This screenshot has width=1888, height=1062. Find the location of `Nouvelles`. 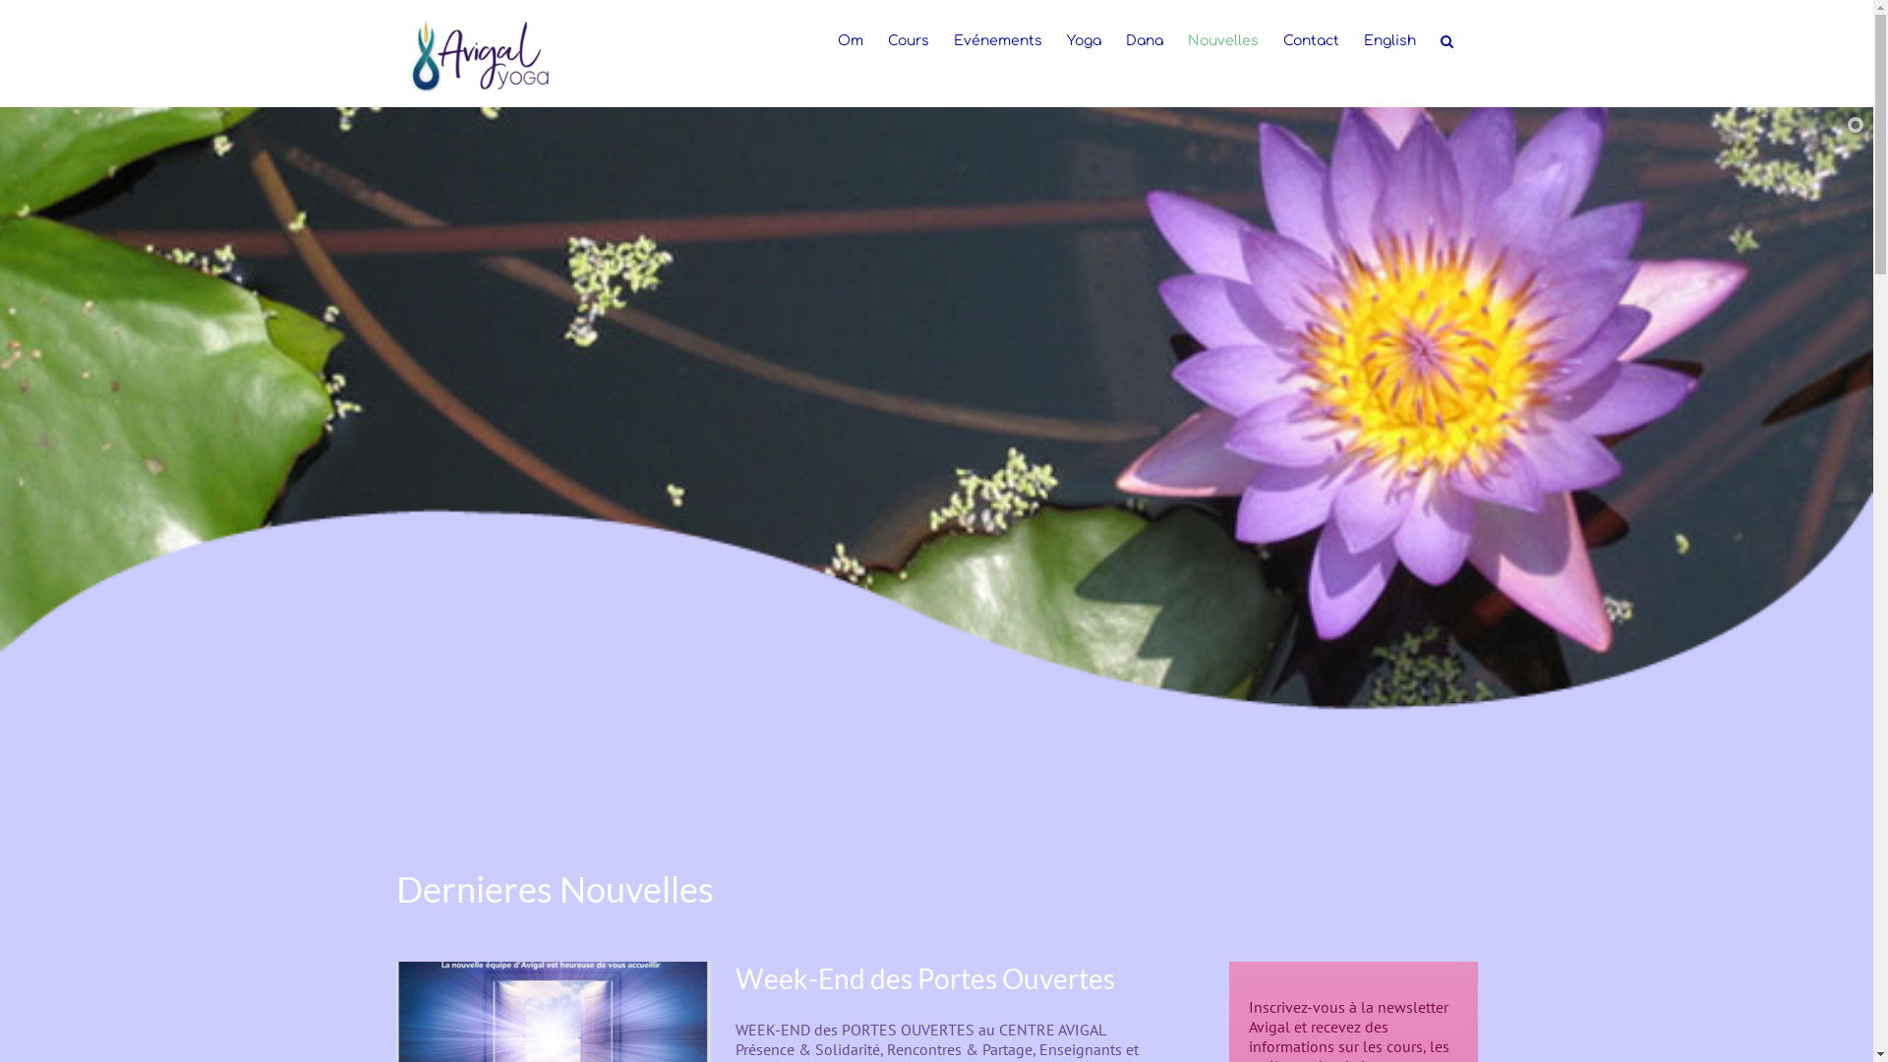

Nouvelles is located at coordinates (1223, 41).